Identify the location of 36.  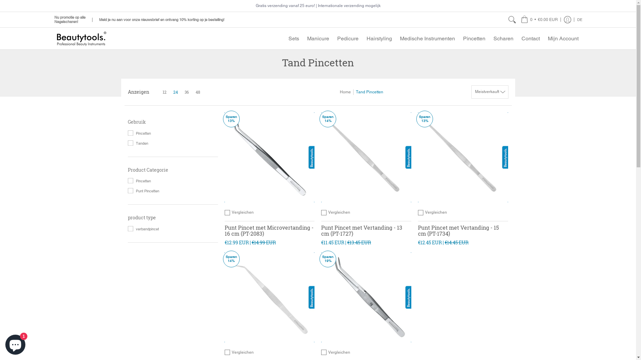
(186, 92).